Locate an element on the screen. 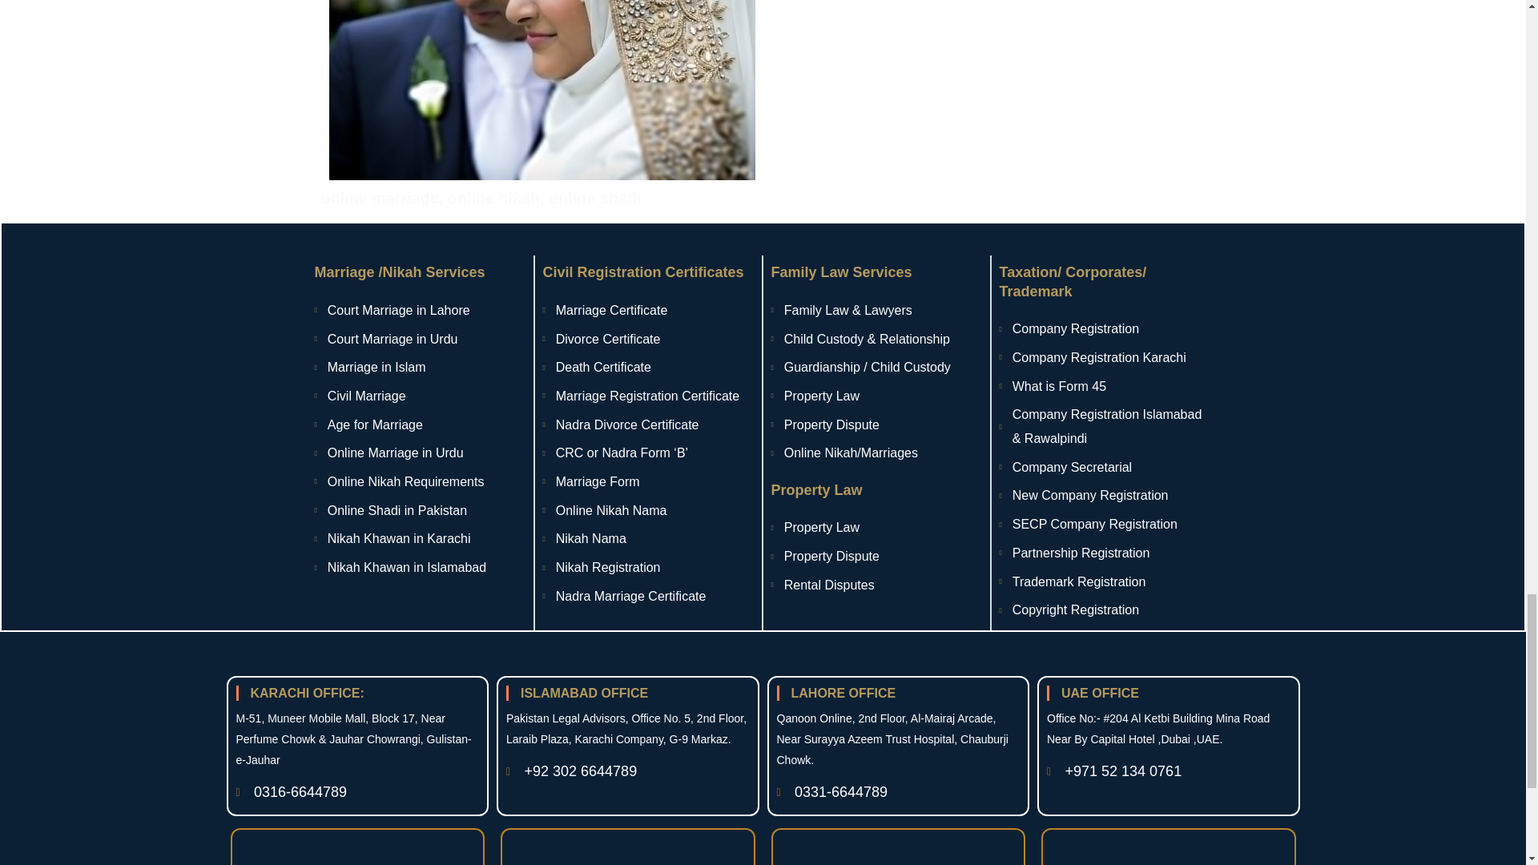  Civil Registration Certificates is located at coordinates (899, 792).